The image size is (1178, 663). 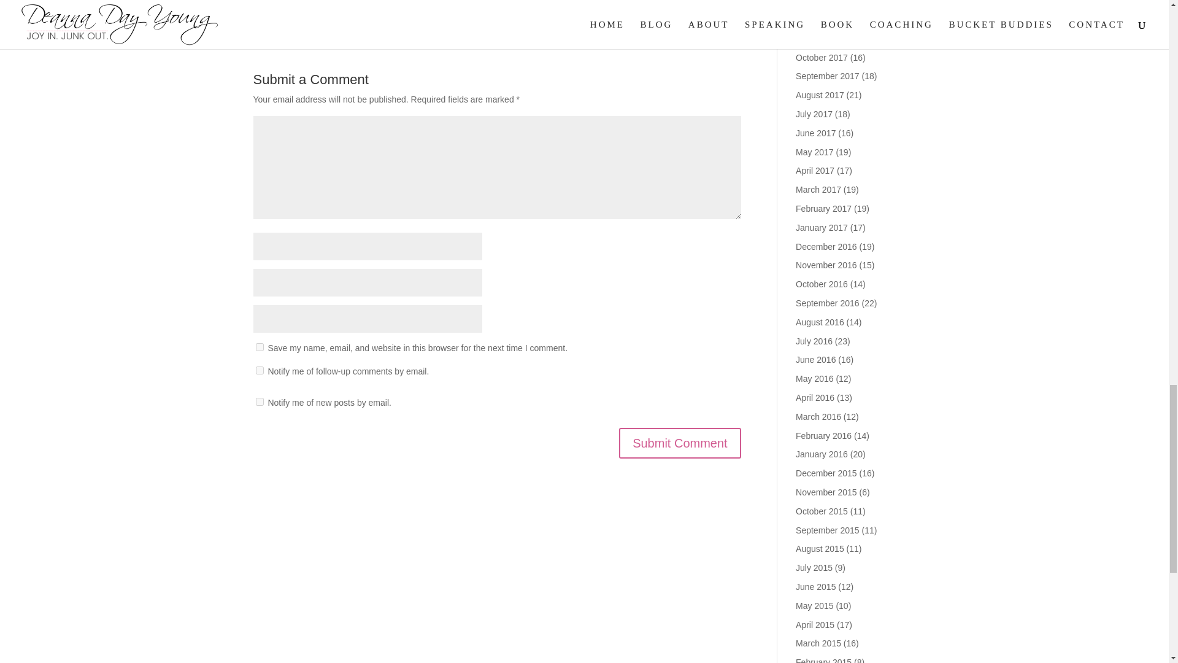 I want to click on subscribe, so click(x=259, y=401).